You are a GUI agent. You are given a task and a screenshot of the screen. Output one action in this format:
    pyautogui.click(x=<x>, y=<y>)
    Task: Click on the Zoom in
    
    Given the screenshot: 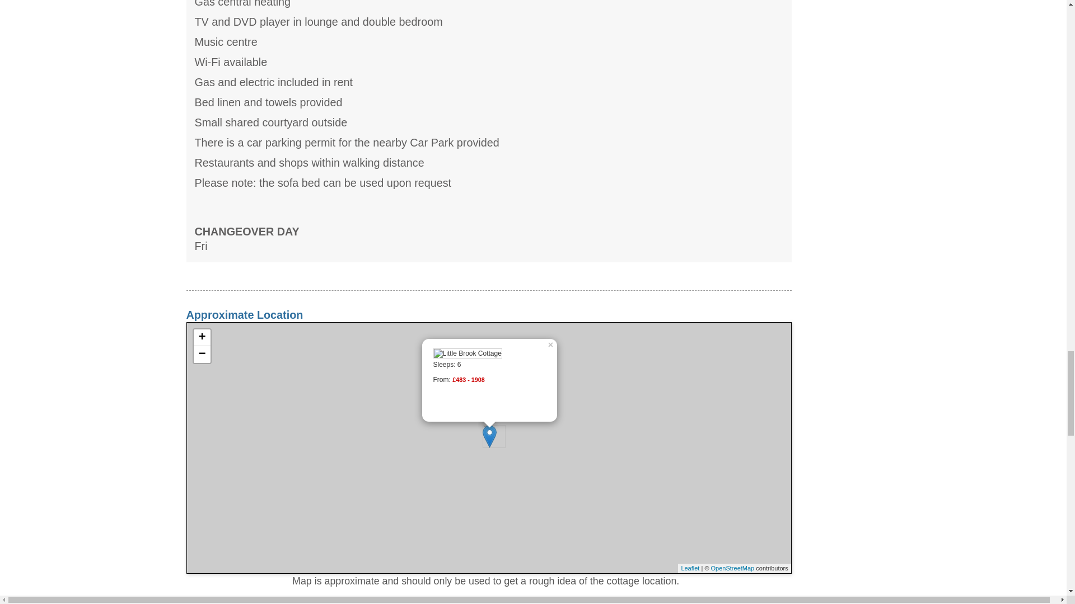 What is the action you would take?
    pyautogui.click(x=202, y=337)
    